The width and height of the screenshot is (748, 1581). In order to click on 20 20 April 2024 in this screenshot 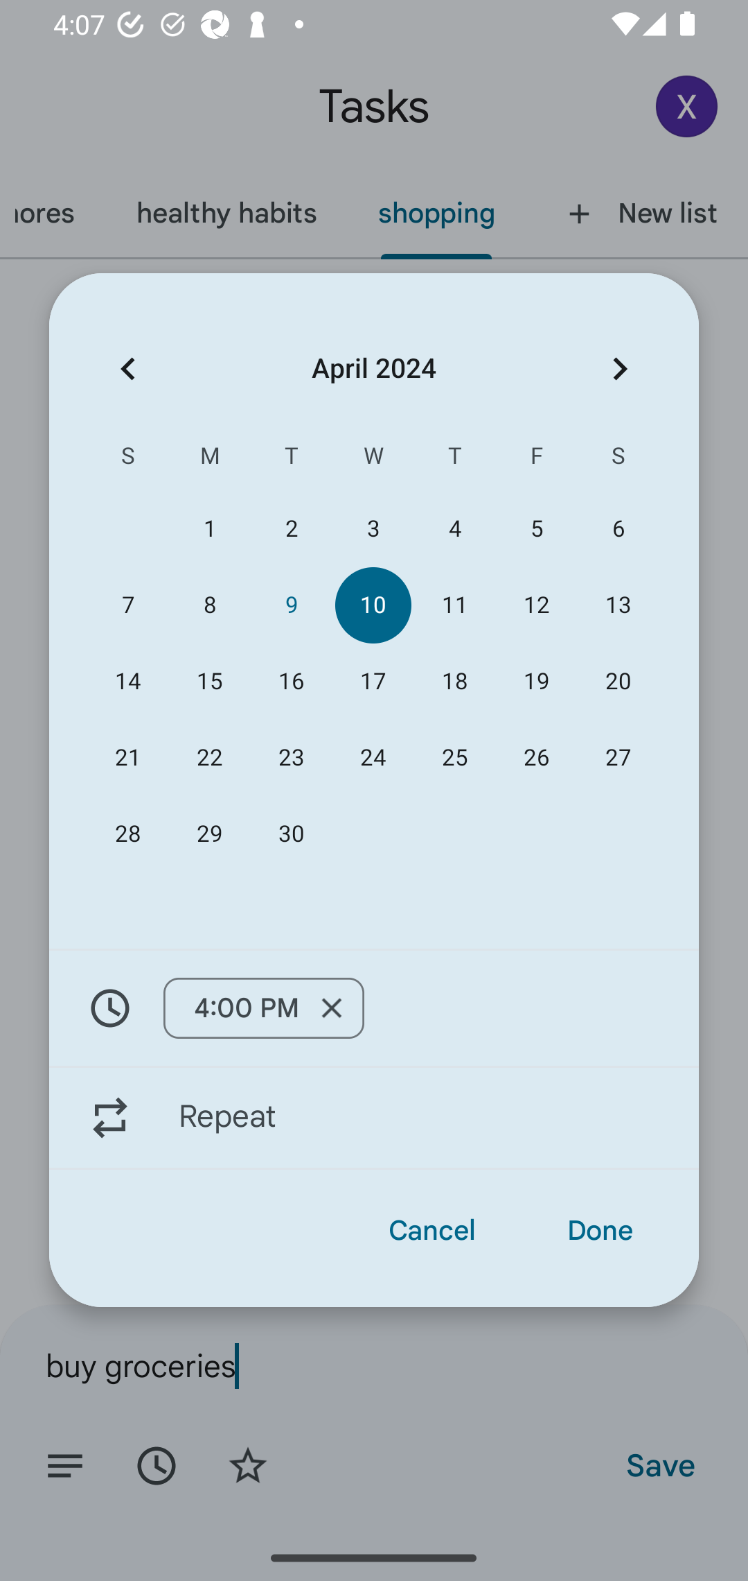, I will do `click(618, 681)`.